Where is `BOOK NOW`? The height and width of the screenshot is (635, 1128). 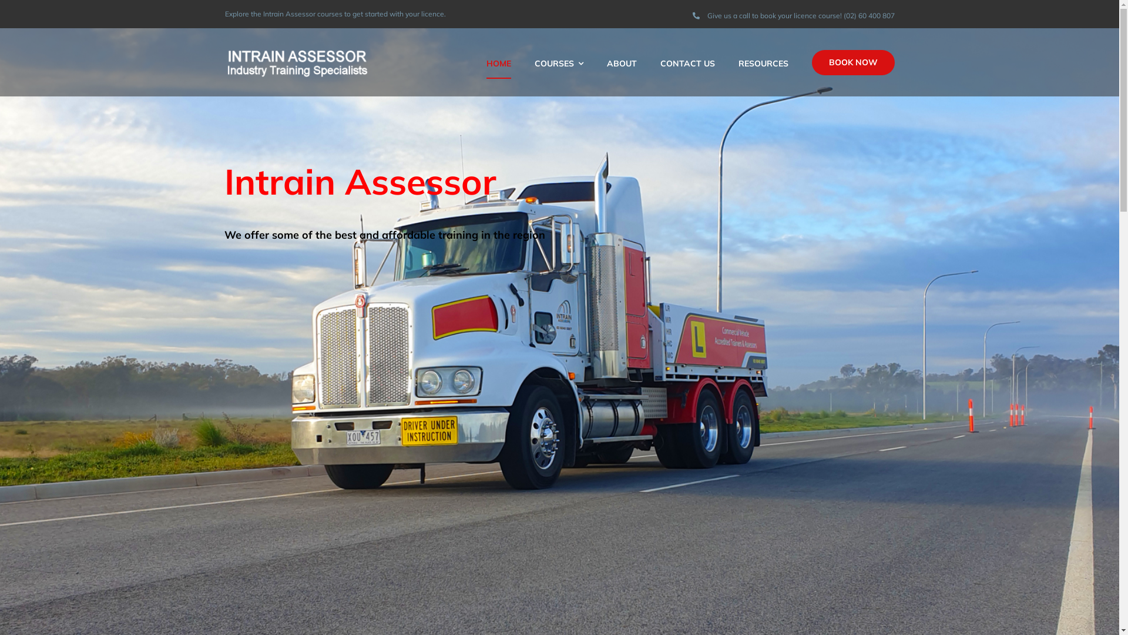 BOOK NOW is located at coordinates (853, 62).